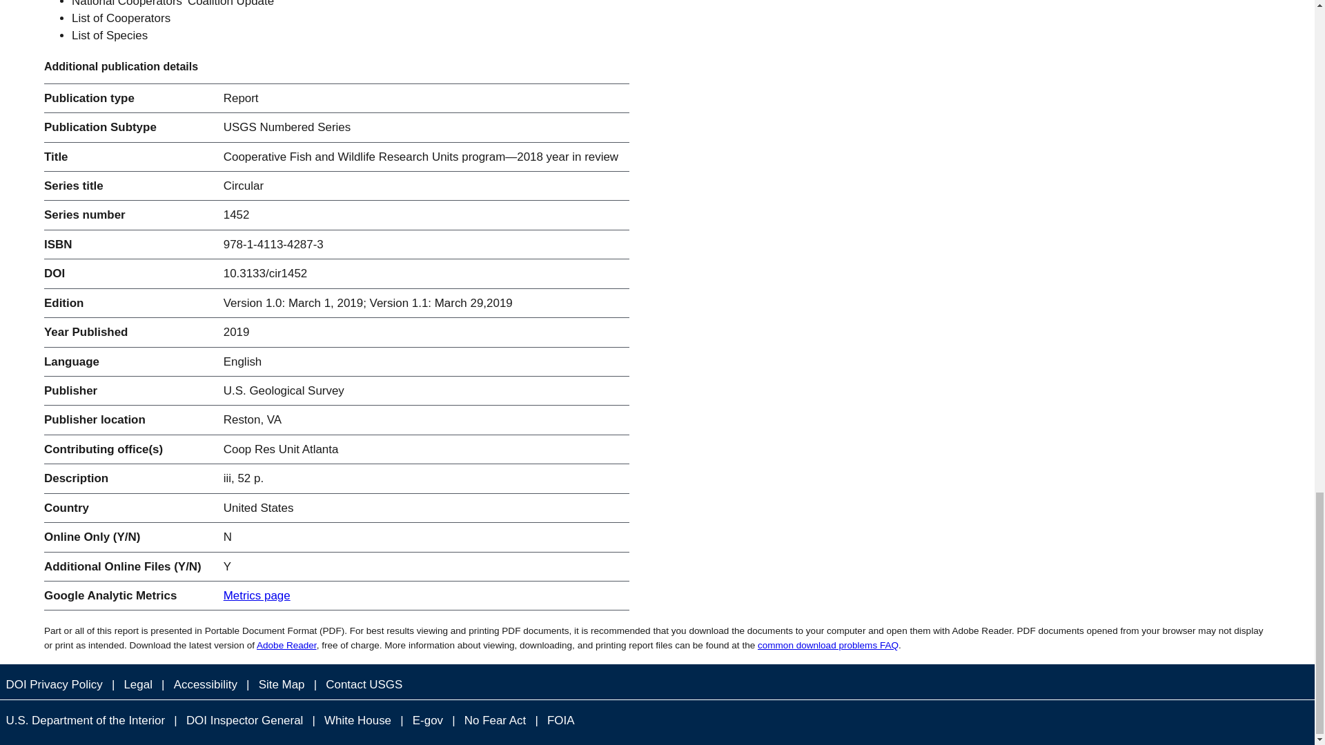 The width and height of the screenshot is (1325, 745). Describe the element at coordinates (54, 684) in the screenshot. I see `DOI Privacy Policy` at that location.